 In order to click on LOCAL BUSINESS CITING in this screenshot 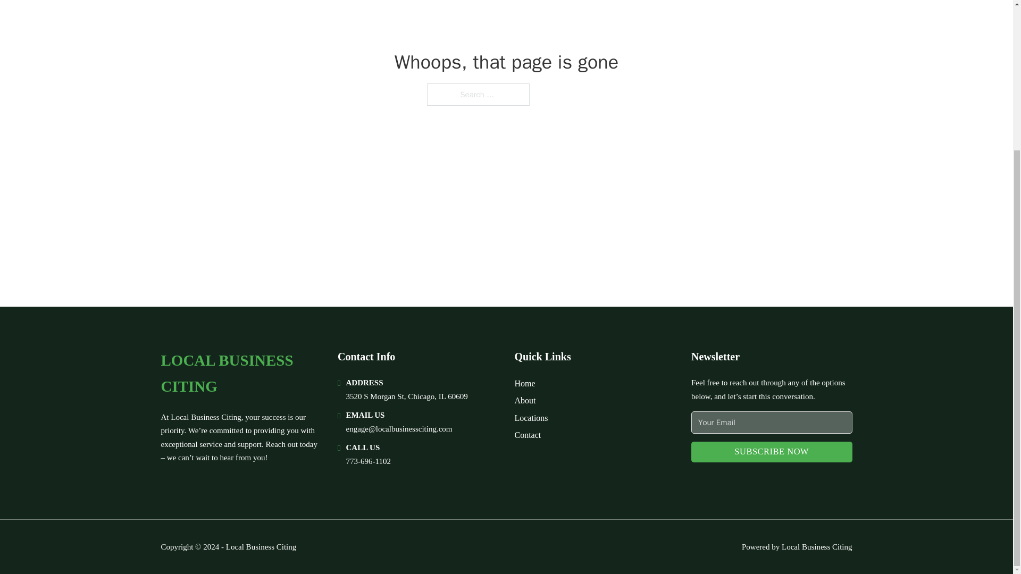, I will do `click(240, 374)`.